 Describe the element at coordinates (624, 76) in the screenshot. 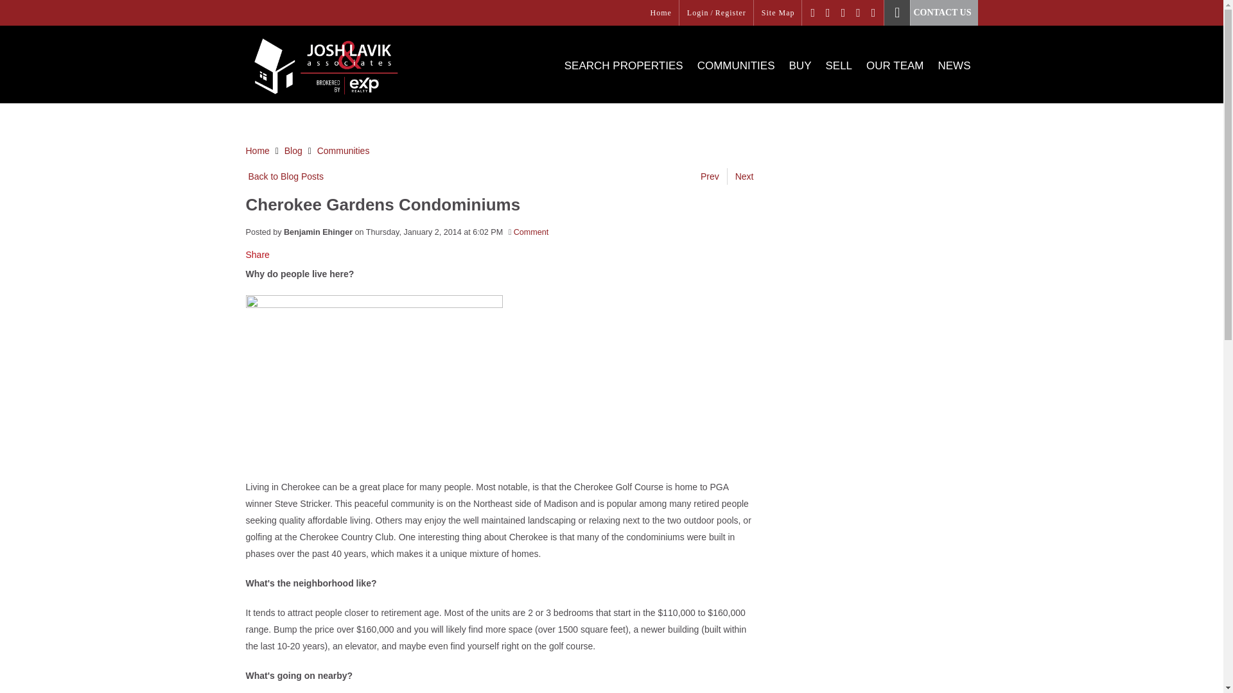

I see `SEARCH PROPERTIES` at that location.